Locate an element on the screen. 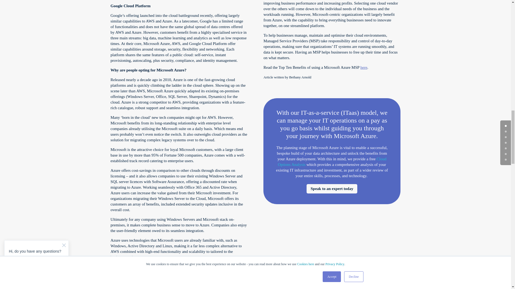 This screenshot has width=515, height=289. Cloud Options Analysis is located at coordinates (332, 162).